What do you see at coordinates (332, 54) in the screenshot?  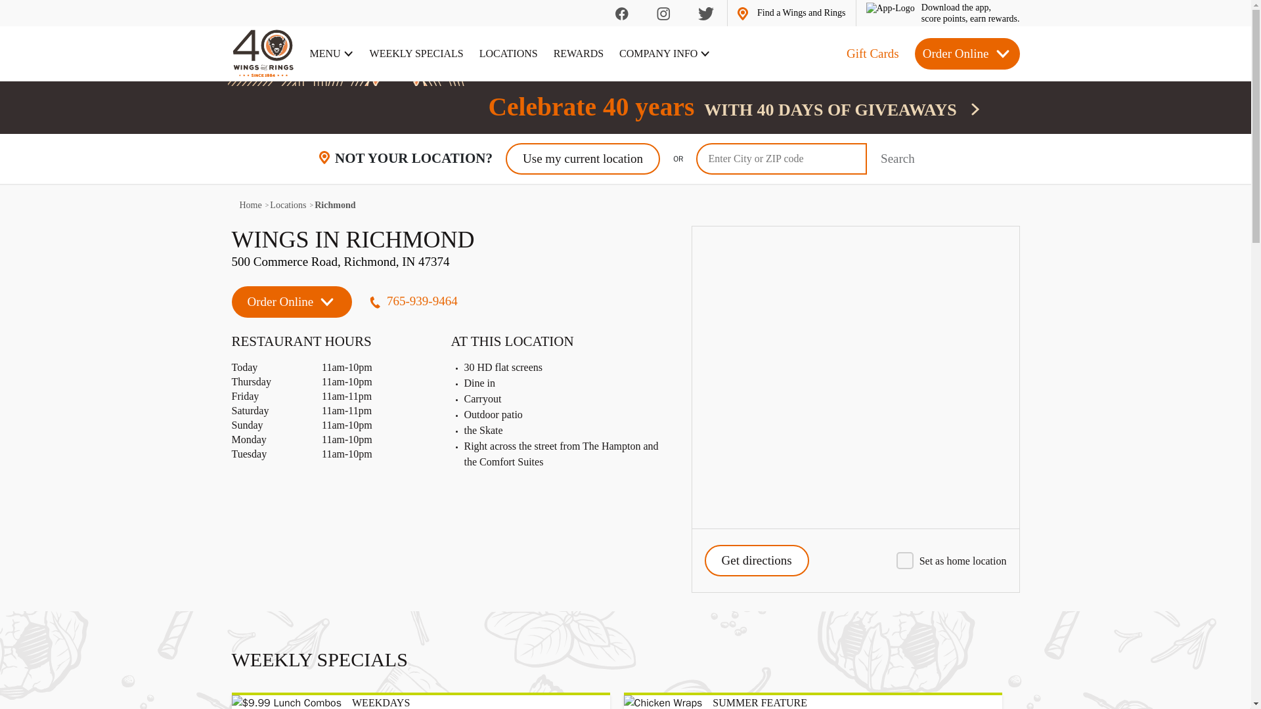 I see `Find a Wings and Rings` at bounding box center [332, 54].